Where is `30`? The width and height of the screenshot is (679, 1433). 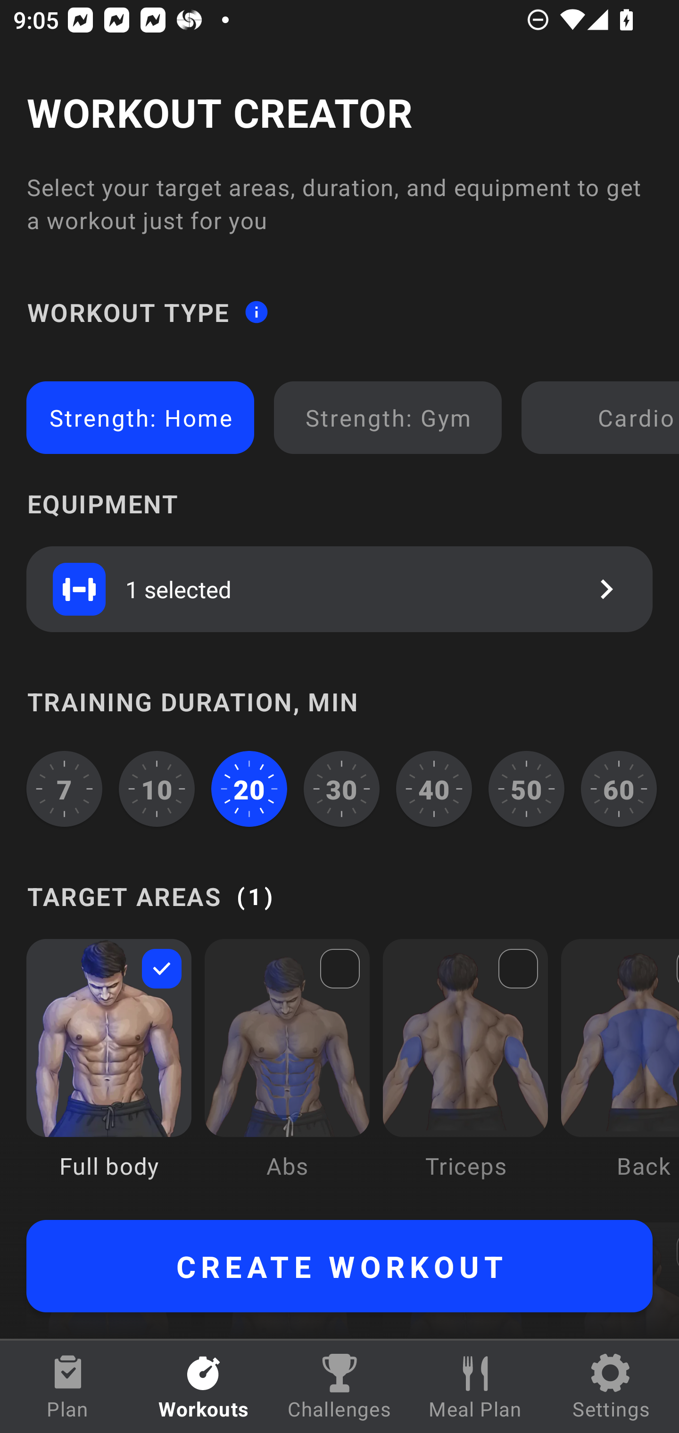
30 is located at coordinates (341, 789).